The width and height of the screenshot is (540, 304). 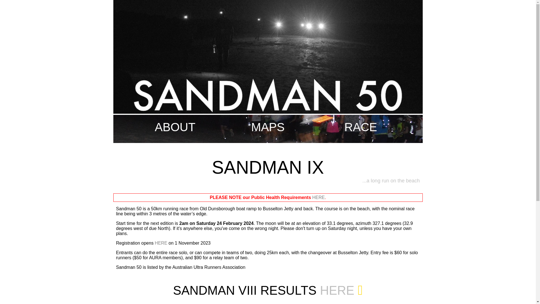 I want to click on HERE, so click(x=318, y=198).